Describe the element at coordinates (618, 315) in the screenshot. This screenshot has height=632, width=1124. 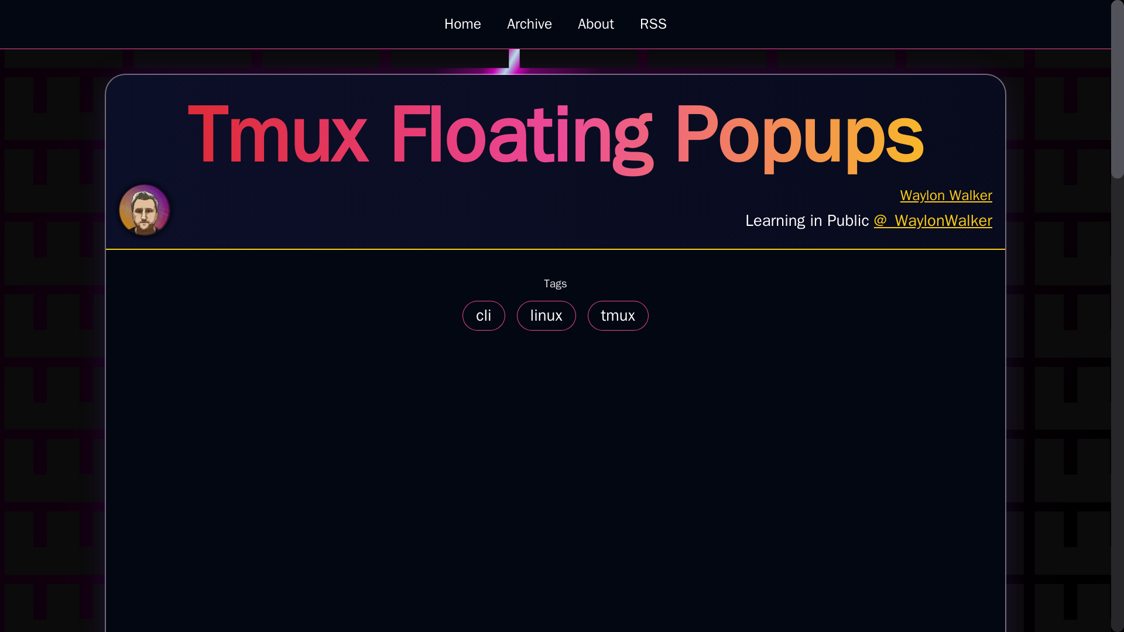
I see `RSS` at that location.